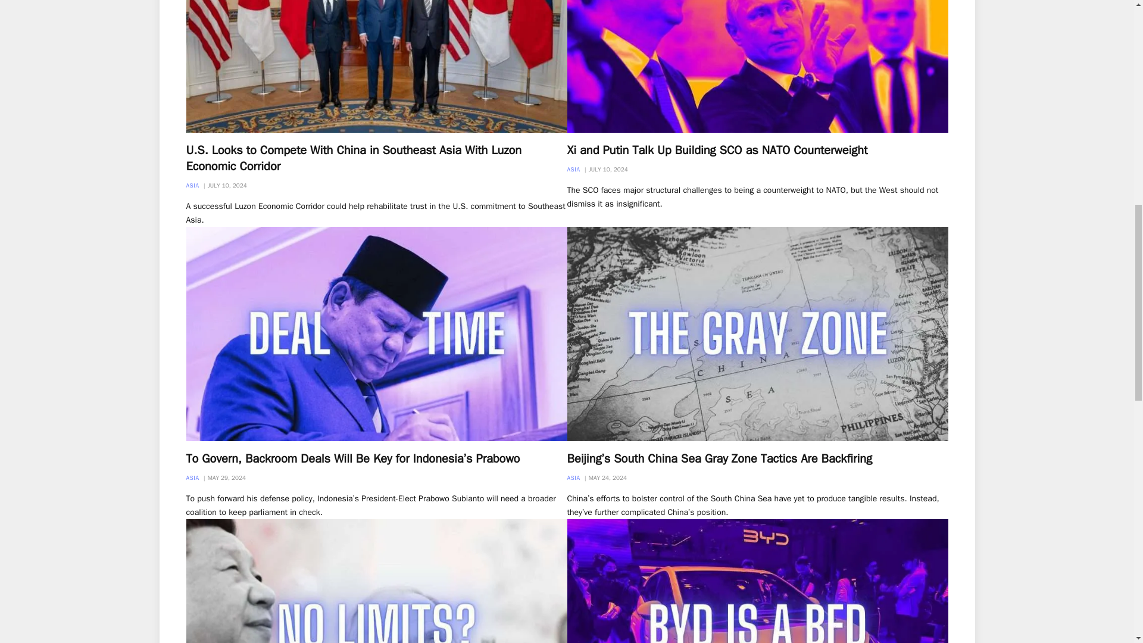  Describe the element at coordinates (757, 66) in the screenshot. I see `Xi and Putin Talk Up Building SCO as NATO Counterweight` at that location.